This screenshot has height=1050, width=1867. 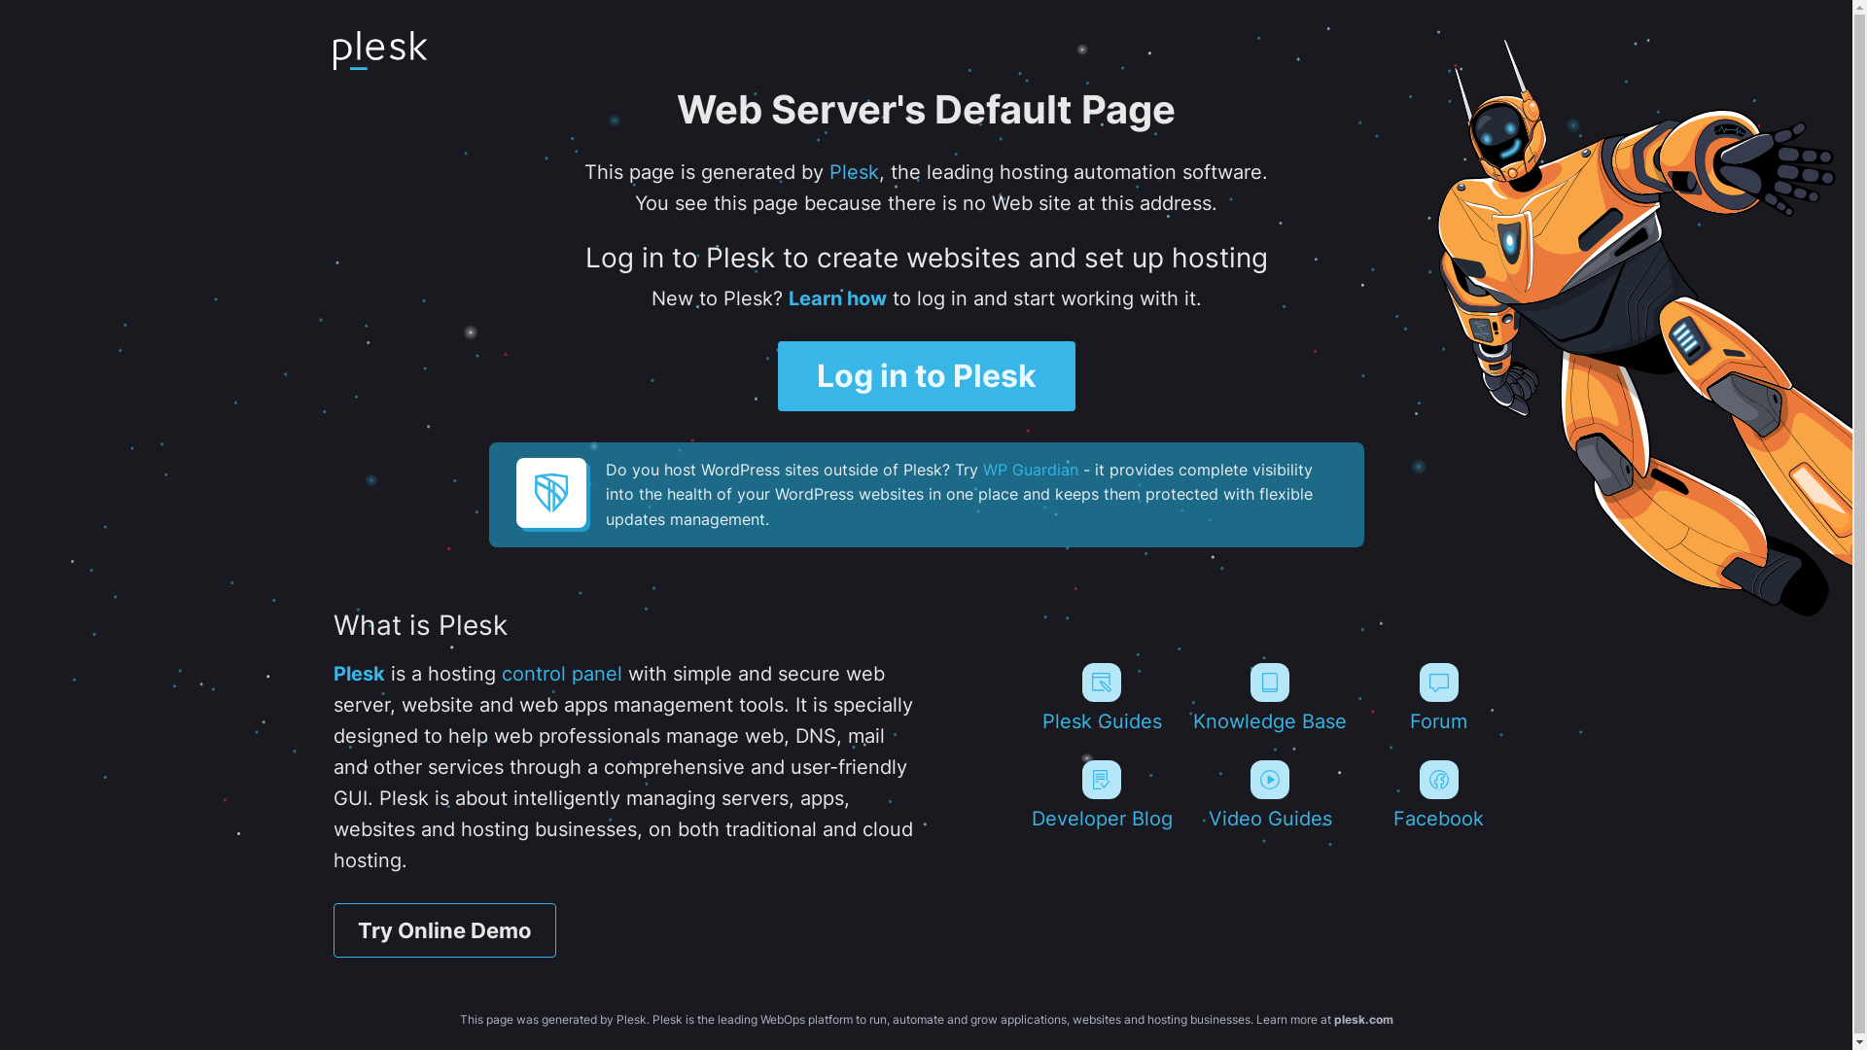 I want to click on Developer Blog, so click(x=1101, y=795).